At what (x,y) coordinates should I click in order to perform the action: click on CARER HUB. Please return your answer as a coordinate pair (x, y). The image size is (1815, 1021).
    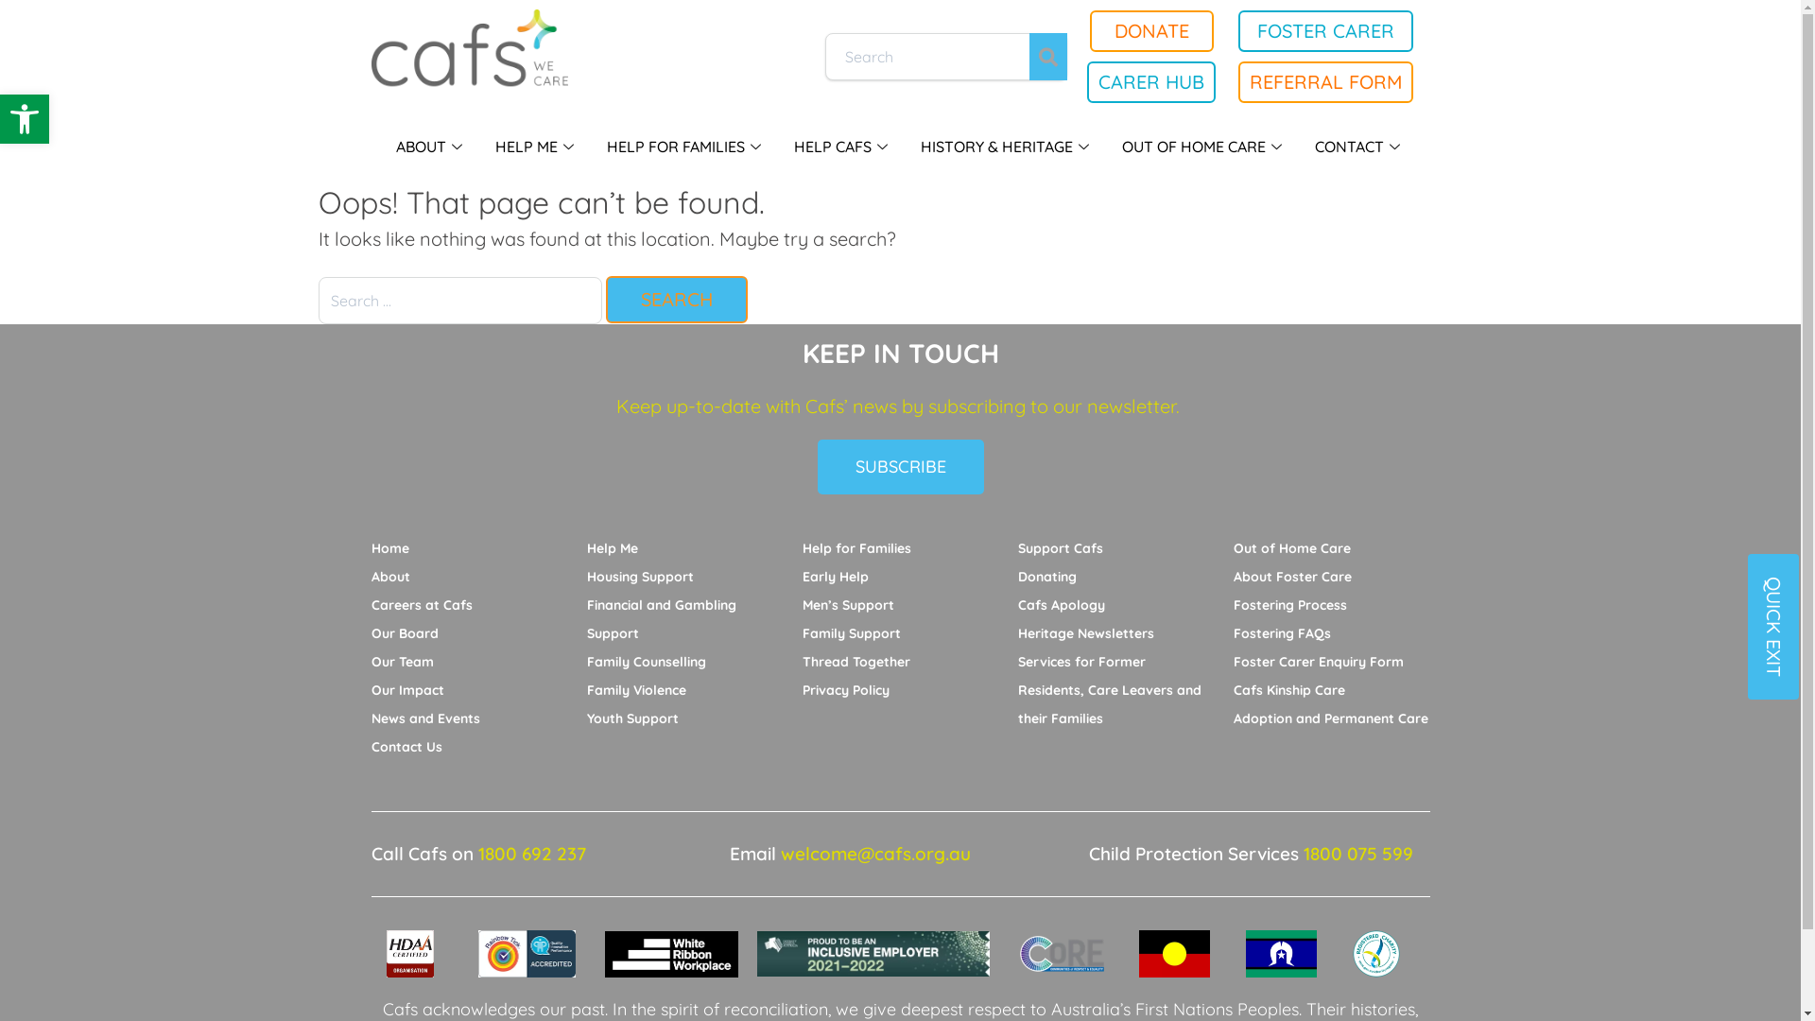
    Looking at the image, I should click on (1151, 82).